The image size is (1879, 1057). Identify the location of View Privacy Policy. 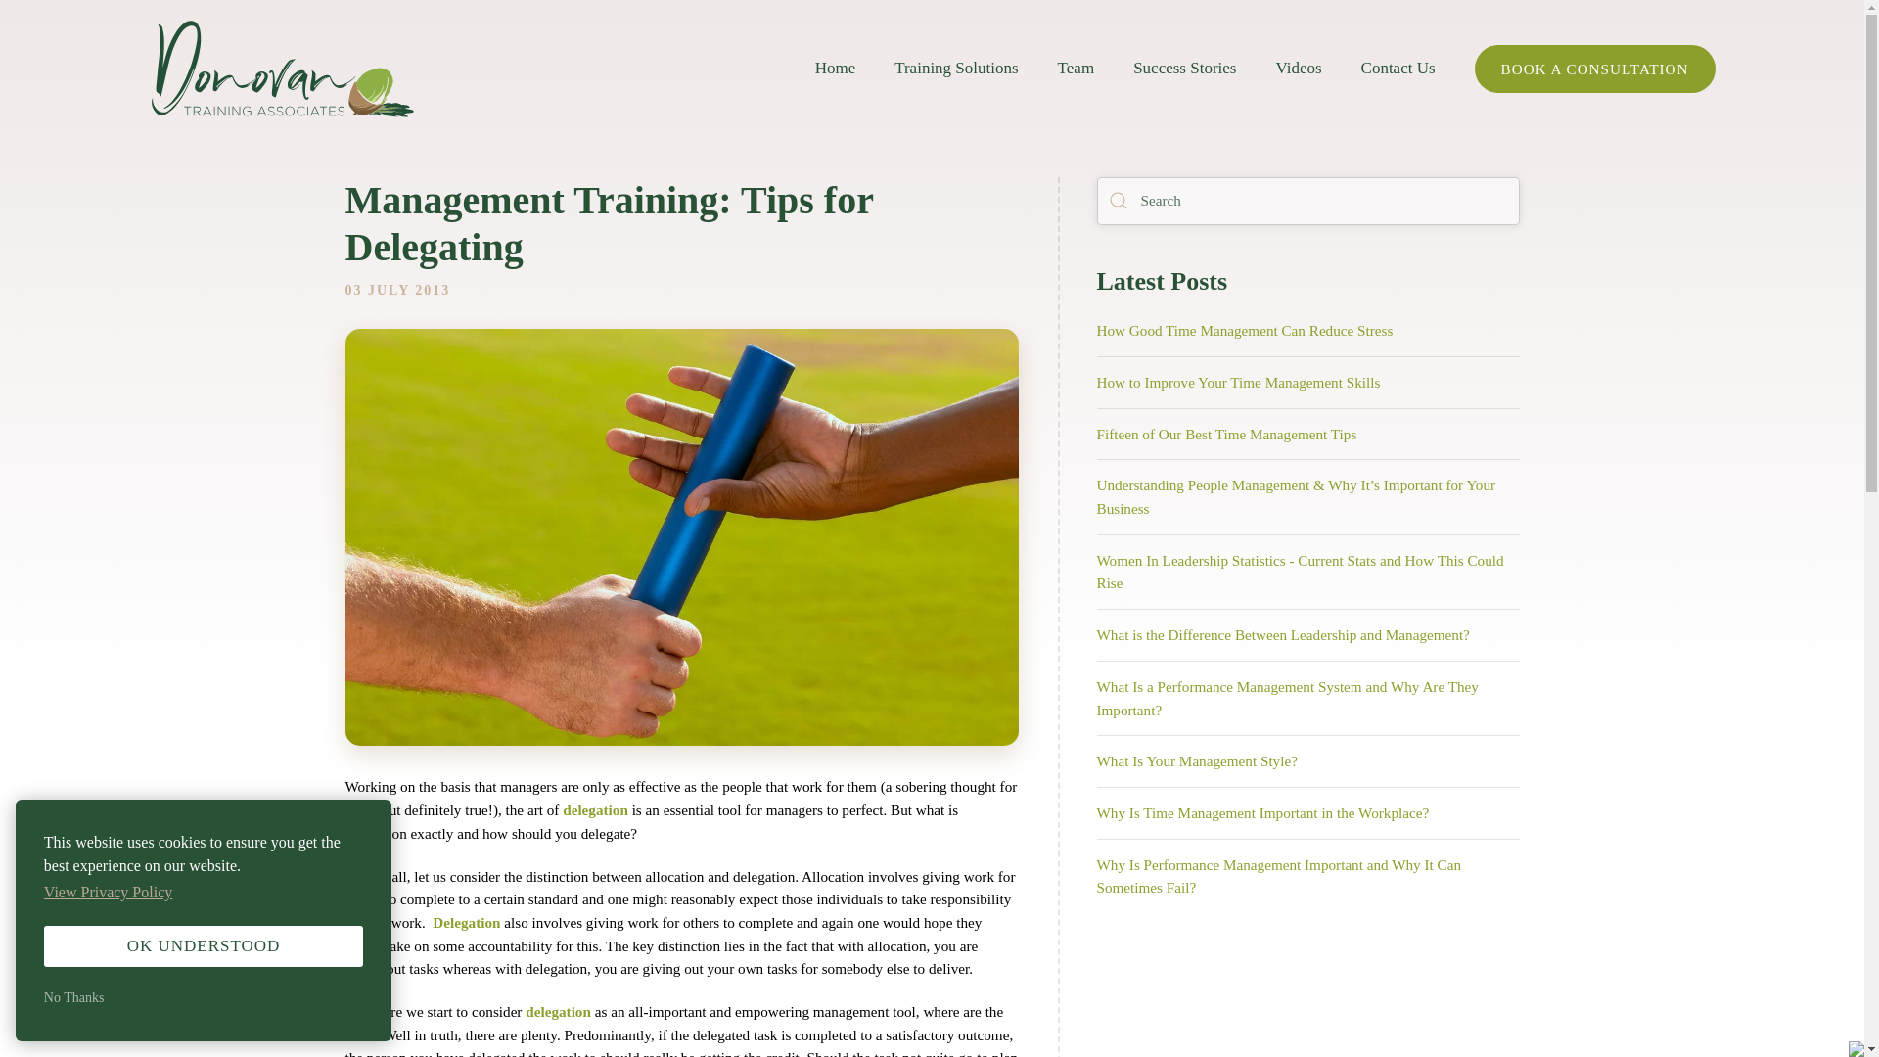
(110, 893).